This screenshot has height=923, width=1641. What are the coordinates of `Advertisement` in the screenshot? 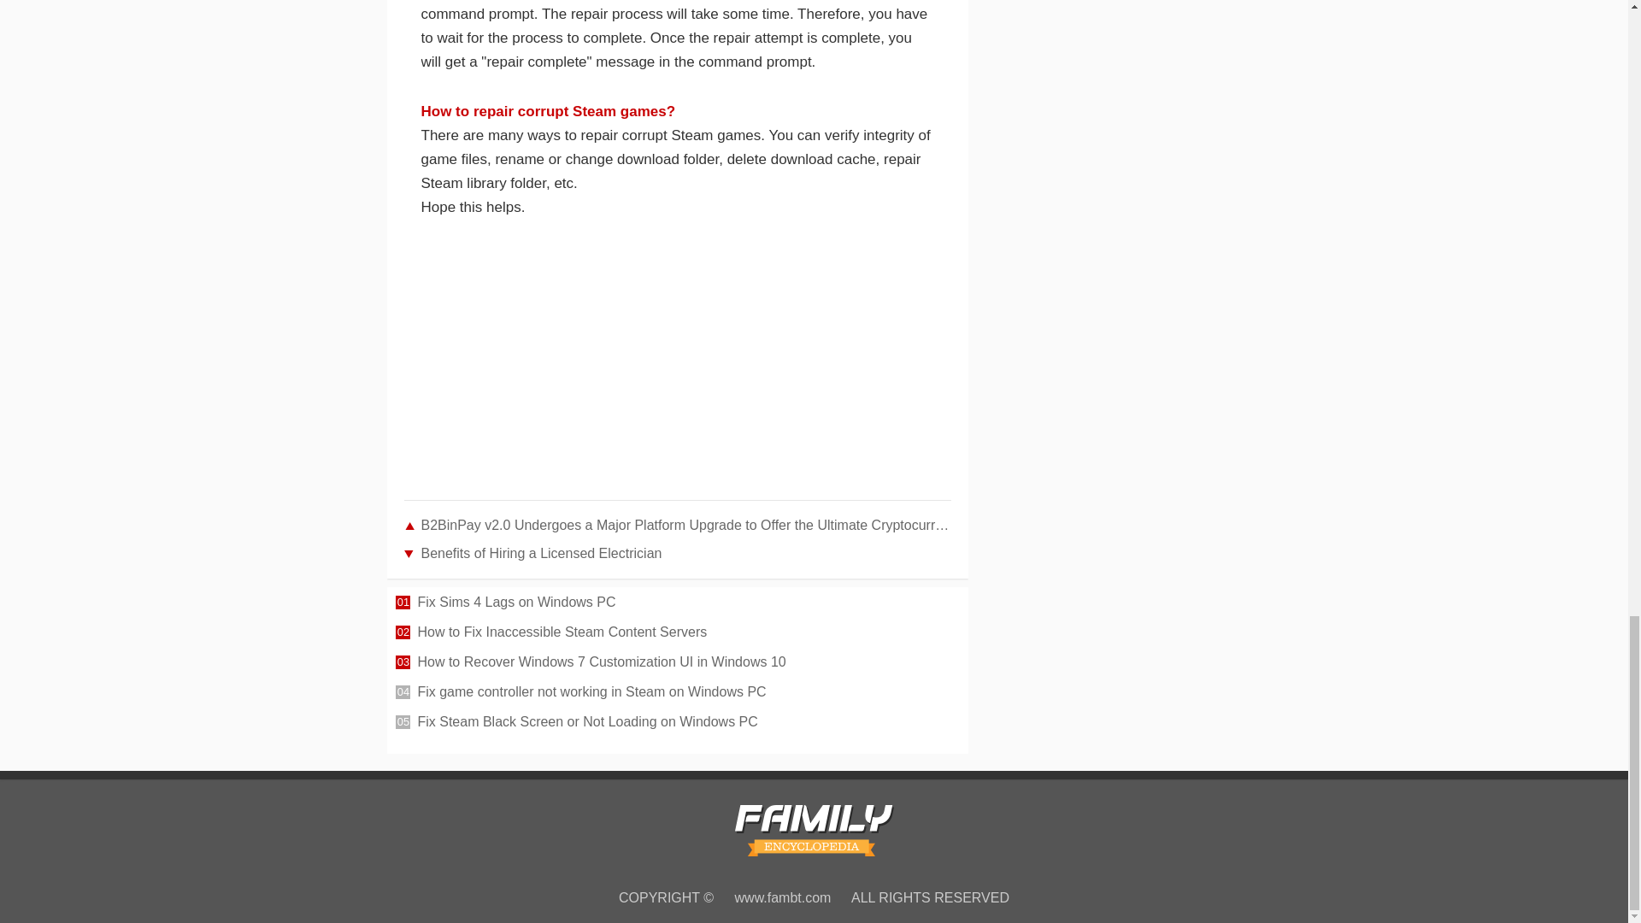 It's located at (677, 371).